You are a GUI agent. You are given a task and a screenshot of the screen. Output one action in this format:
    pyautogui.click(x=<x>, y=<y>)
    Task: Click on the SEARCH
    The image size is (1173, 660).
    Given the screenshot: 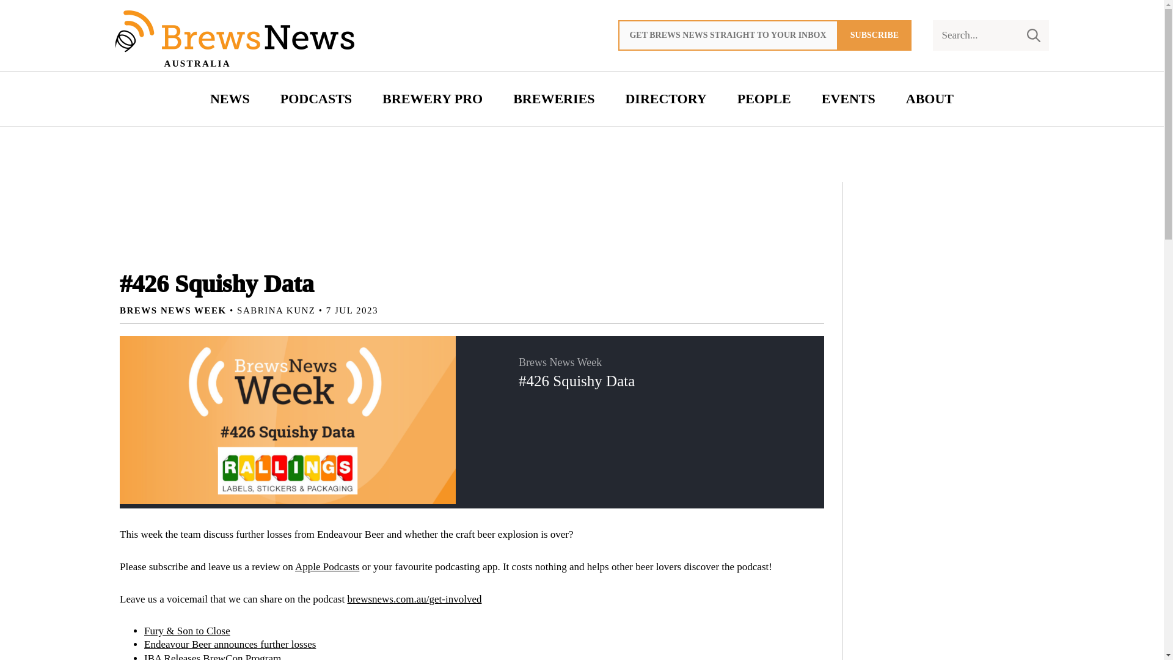 What is the action you would take?
    pyautogui.click(x=1033, y=35)
    